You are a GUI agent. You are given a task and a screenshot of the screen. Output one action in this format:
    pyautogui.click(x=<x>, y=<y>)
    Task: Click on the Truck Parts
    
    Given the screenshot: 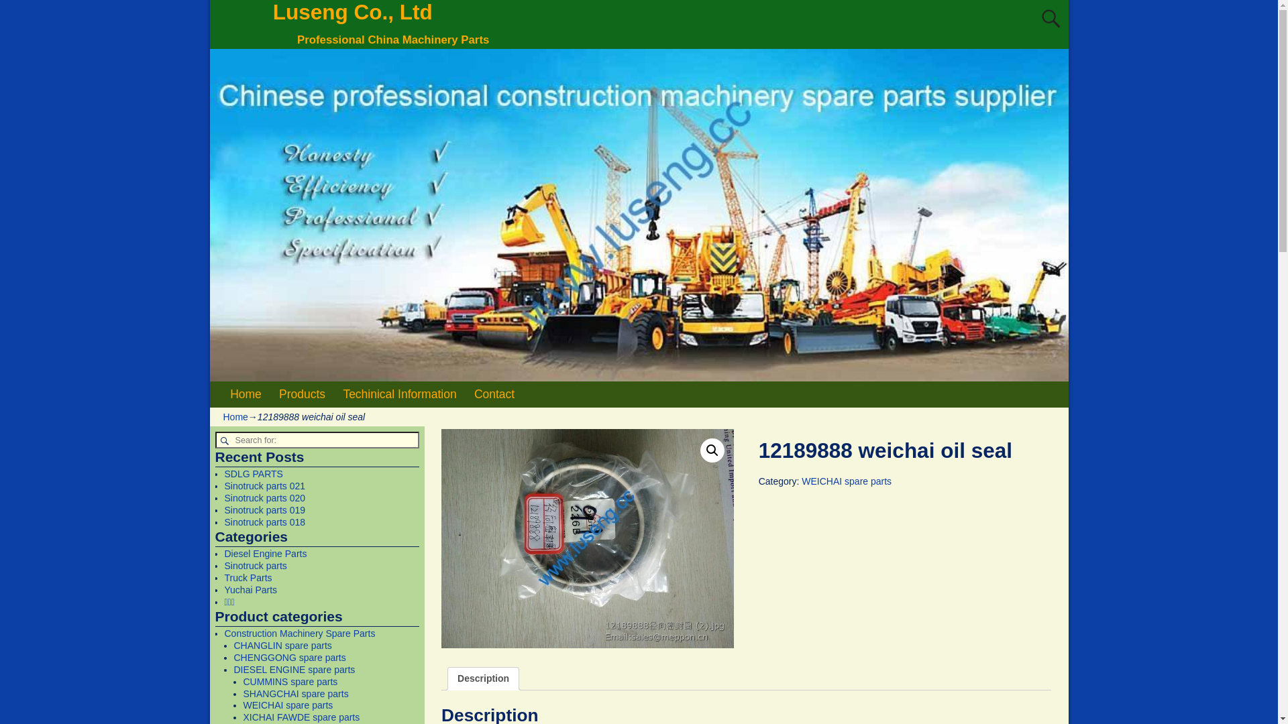 What is the action you would take?
    pyautogui.click(x=248, y=578)
    